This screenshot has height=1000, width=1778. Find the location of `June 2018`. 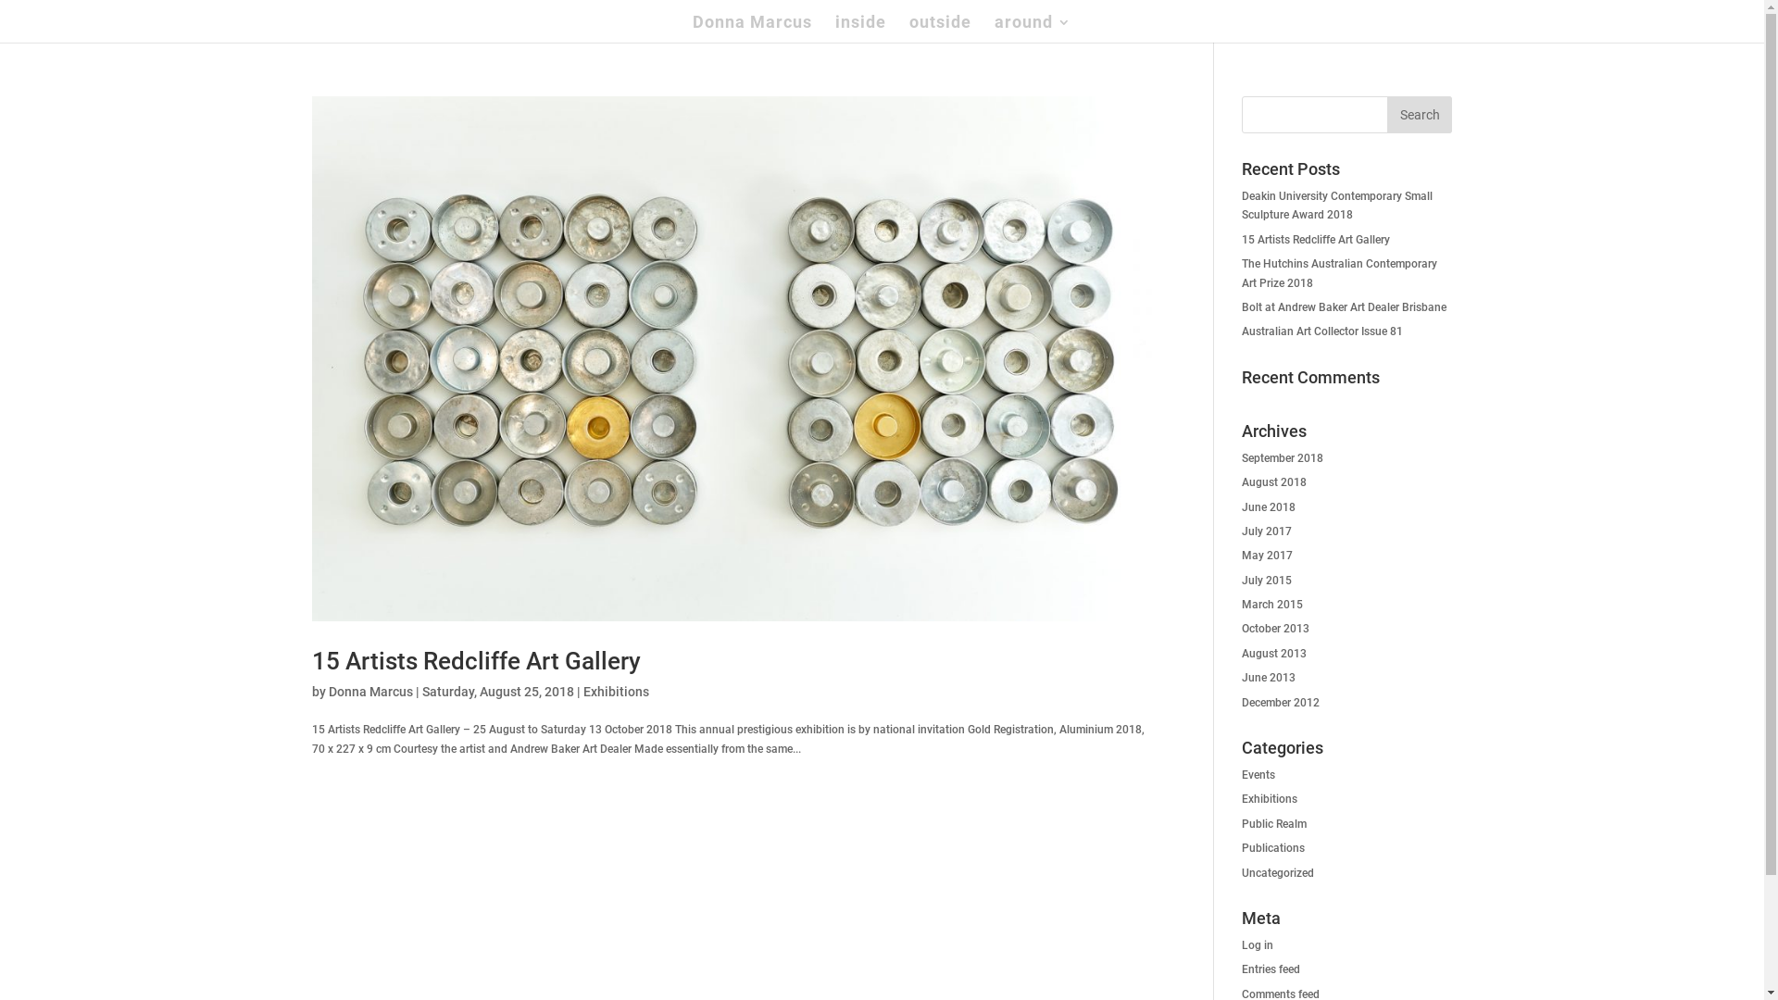

June 2018 is located at coordinates (1269, 507).